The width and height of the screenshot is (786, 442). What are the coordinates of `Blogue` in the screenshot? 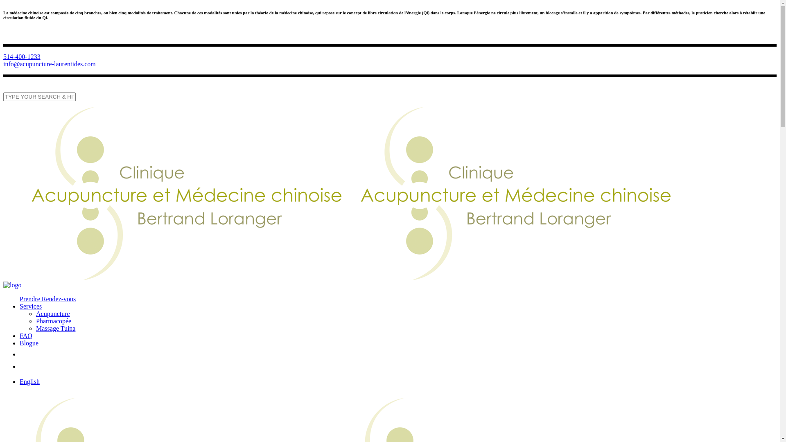 It's located at (29, 343).